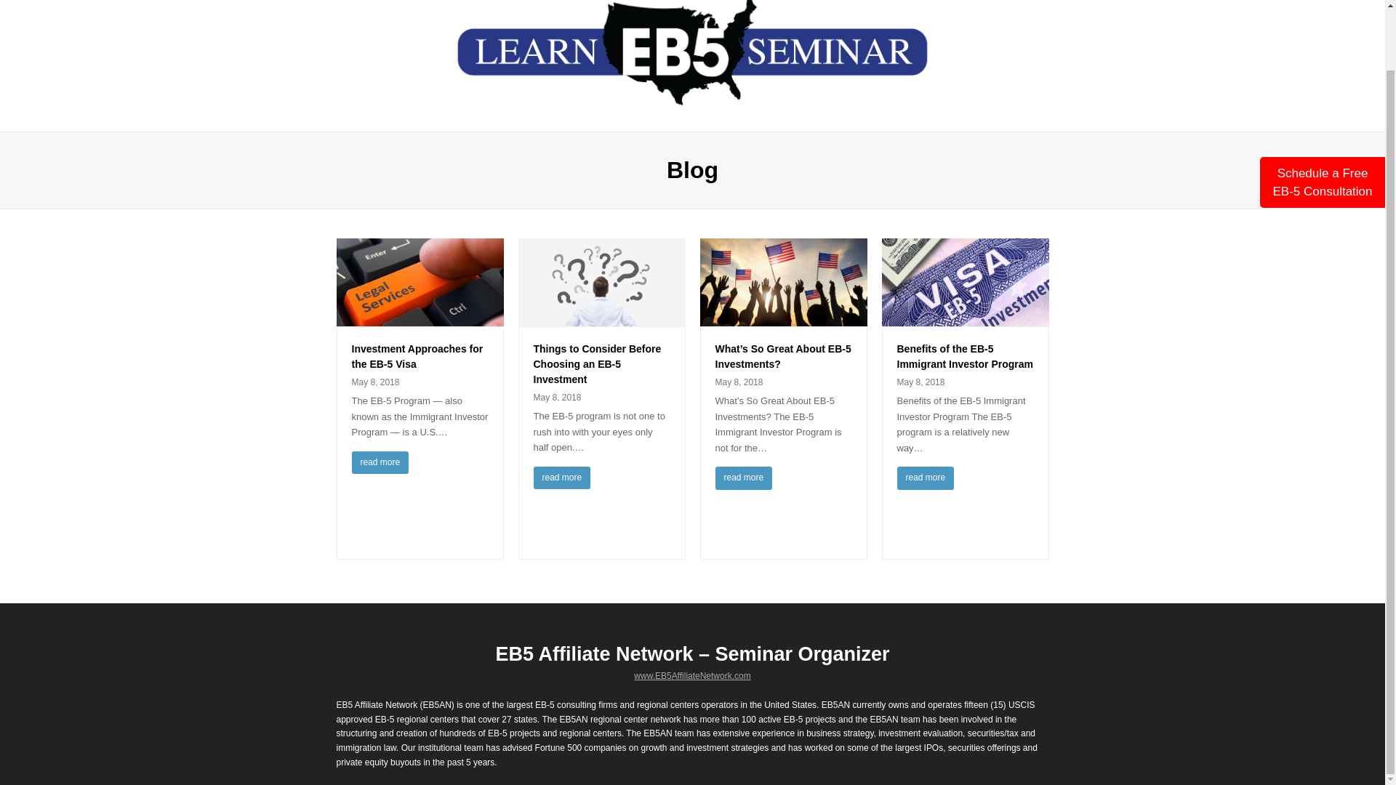 Image resolution: width=1396 pixels, height=785 pixels. I want to click on read more, so click(926, 478).